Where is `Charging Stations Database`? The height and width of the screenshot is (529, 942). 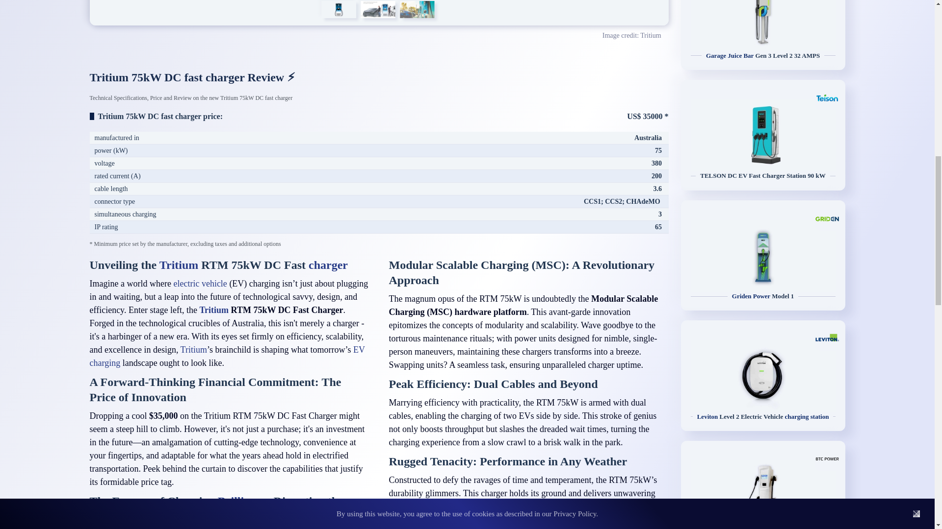
Charging Stations Database is located at coordinates (328, 265).